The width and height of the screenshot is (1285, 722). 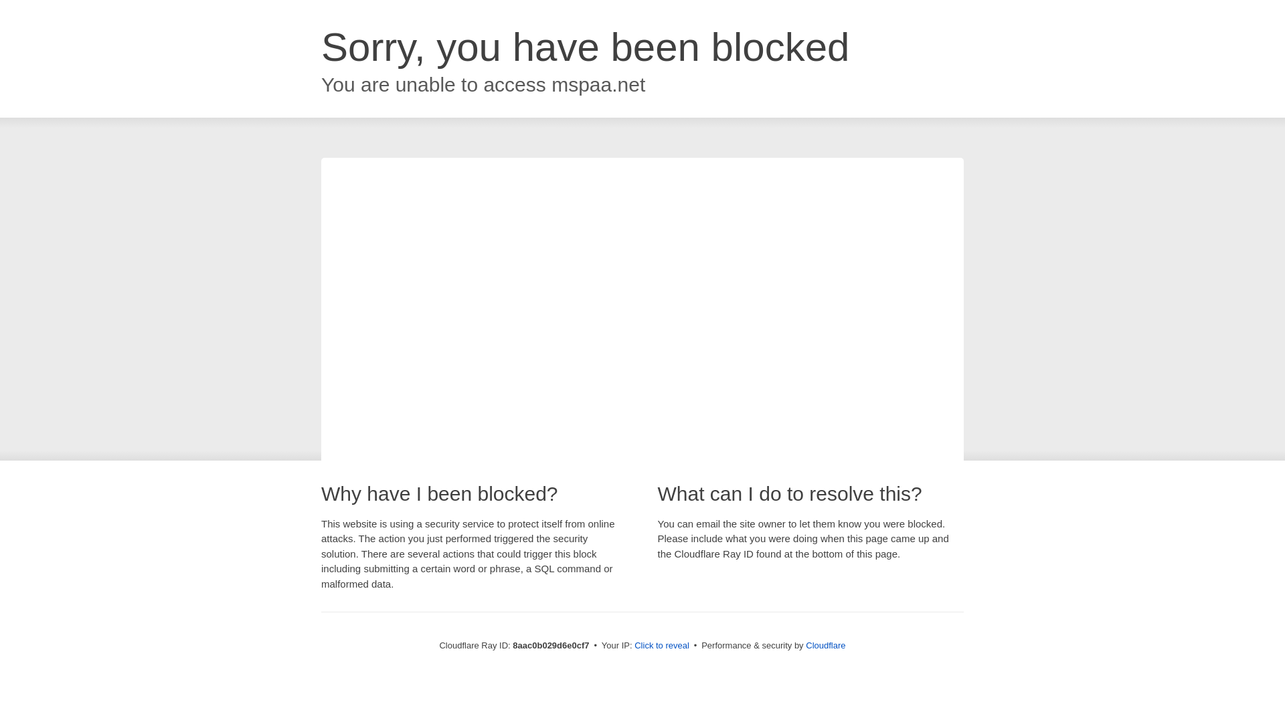 What do you see at coordinates (661, 646) in the screenshot?
I see `Click to reveal` at bounding box center [661, 646].